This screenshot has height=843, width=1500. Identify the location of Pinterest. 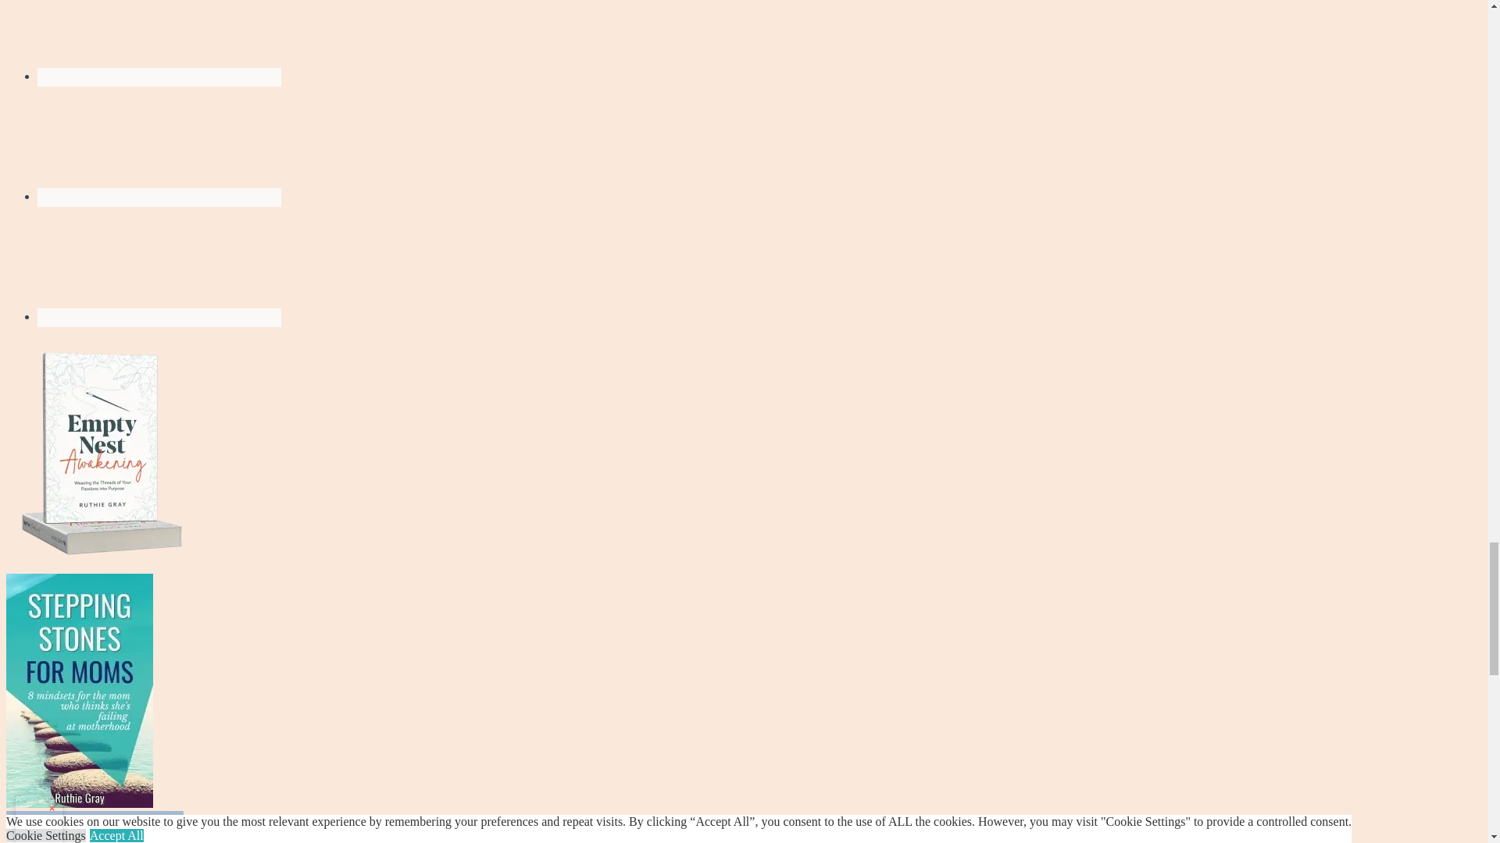
(159, 262).